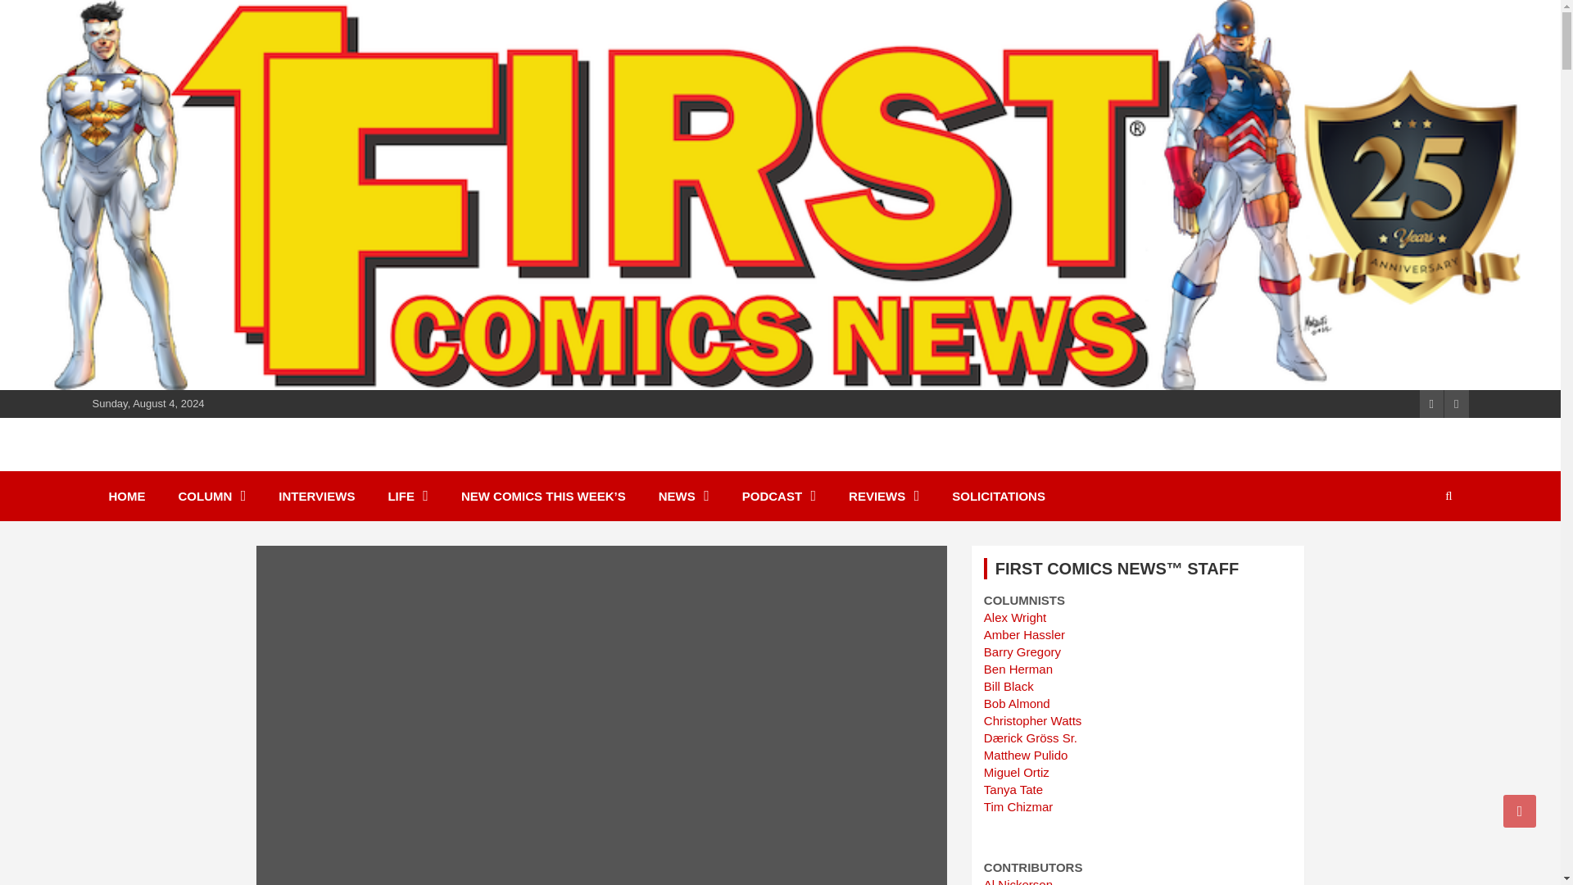 This screenshot has width=1573, height=885. Describe the element at coordinates (408, 496) in the screenshot. I see `LIFE` at that location.